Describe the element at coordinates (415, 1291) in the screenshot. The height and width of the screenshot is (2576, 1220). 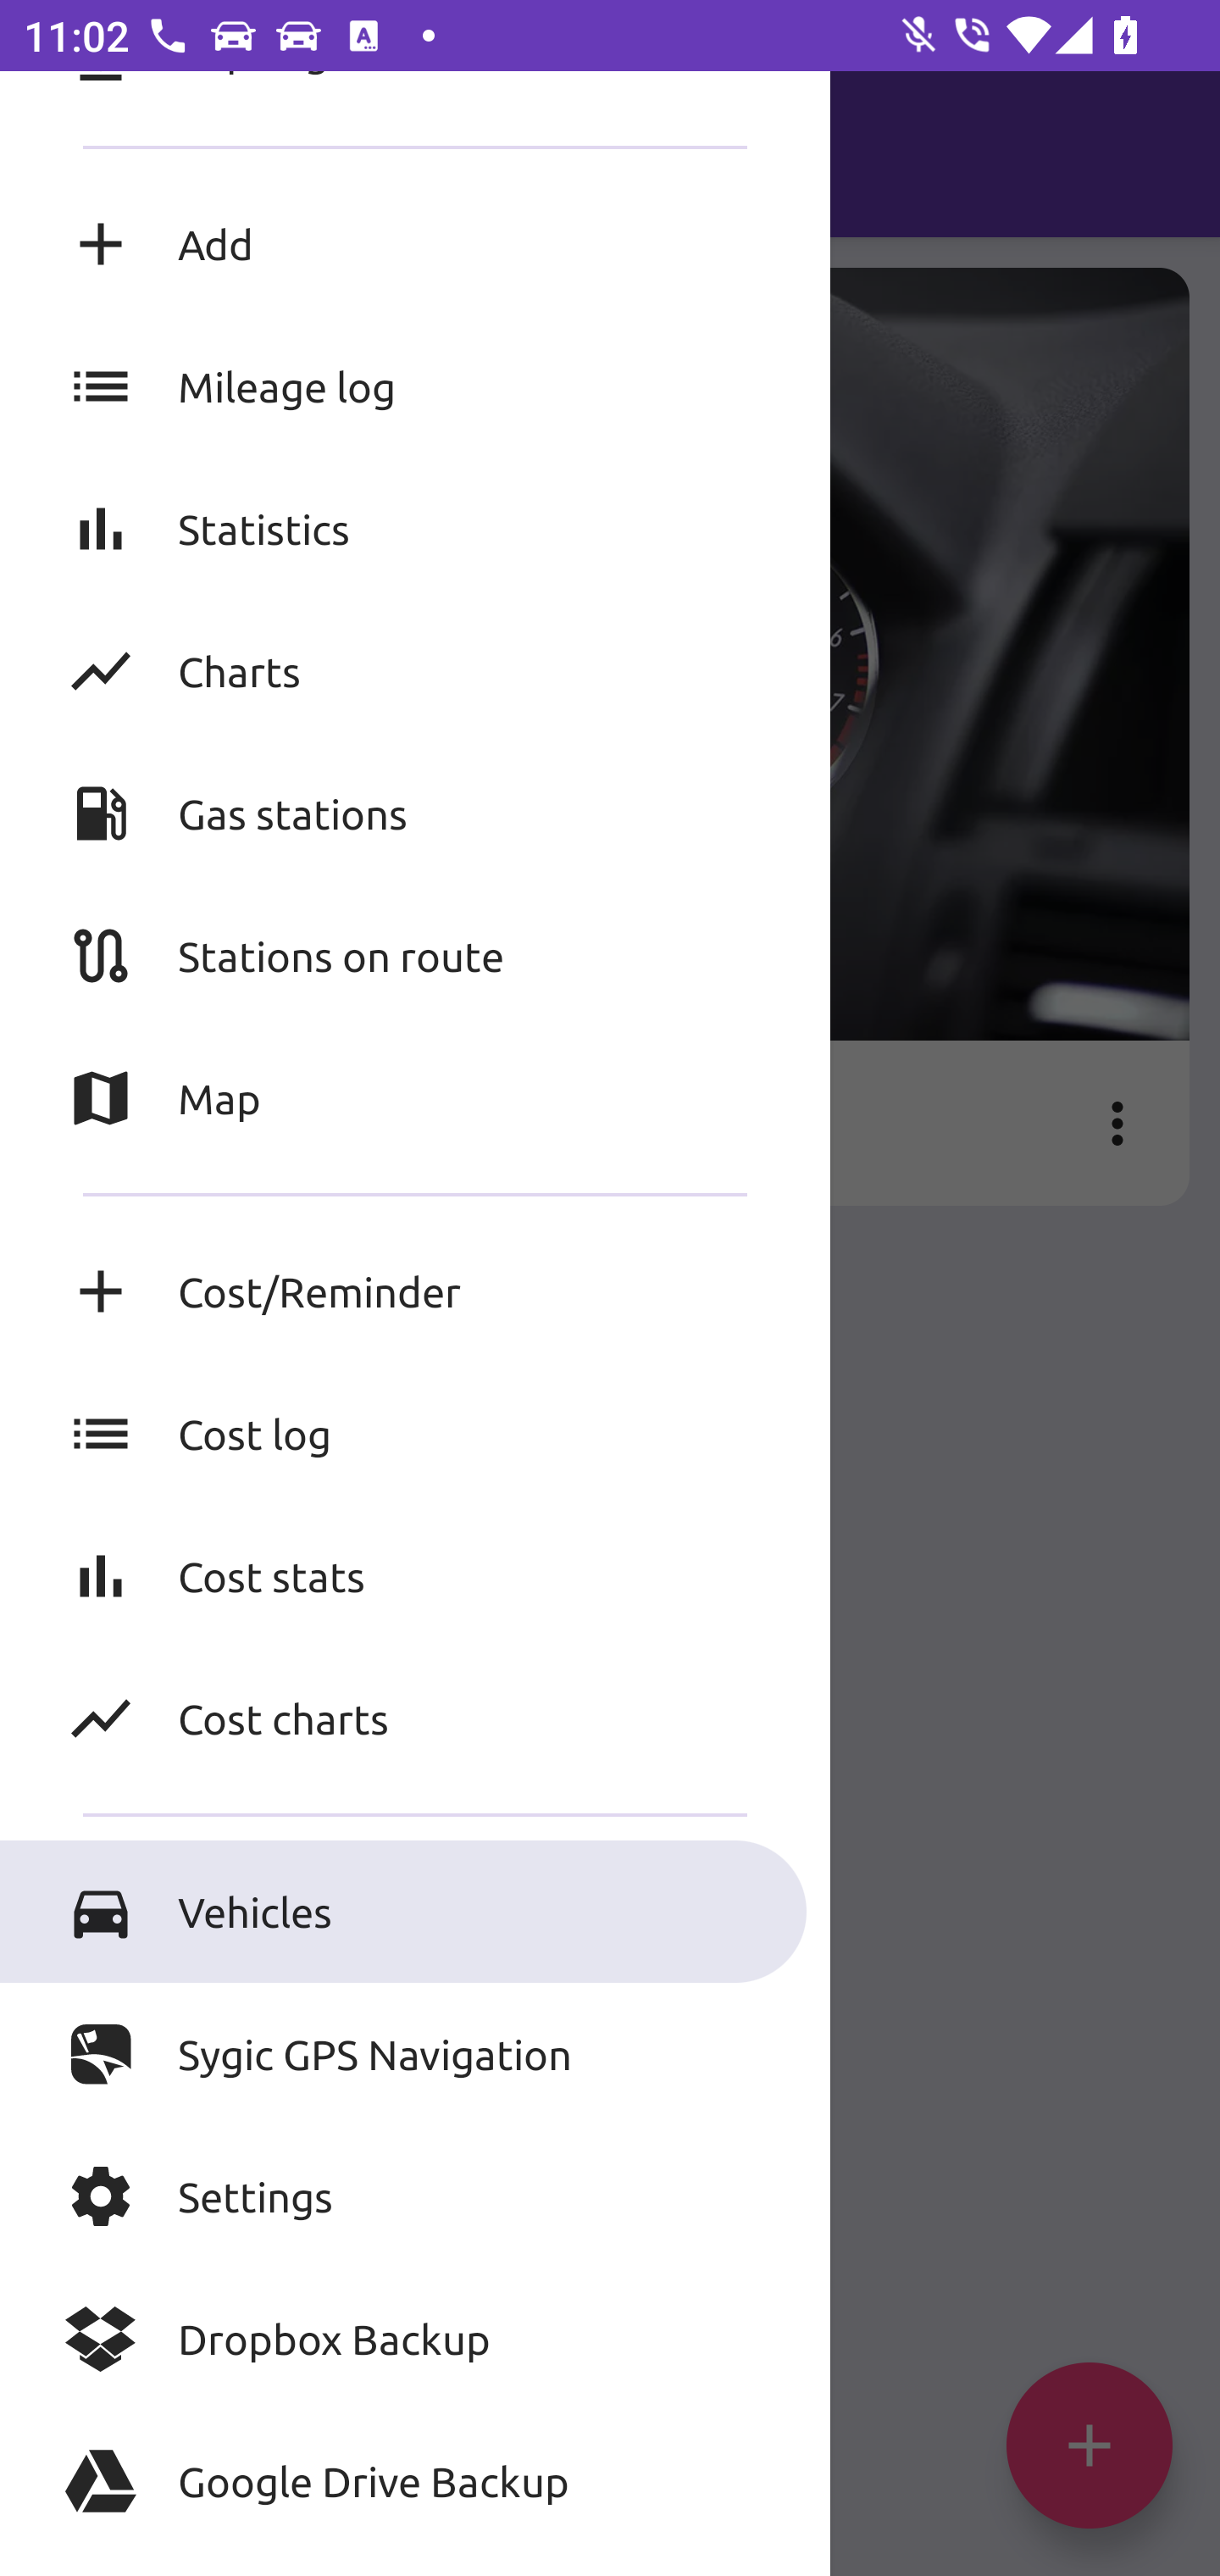
I see `Cost/Reminder` at that location.